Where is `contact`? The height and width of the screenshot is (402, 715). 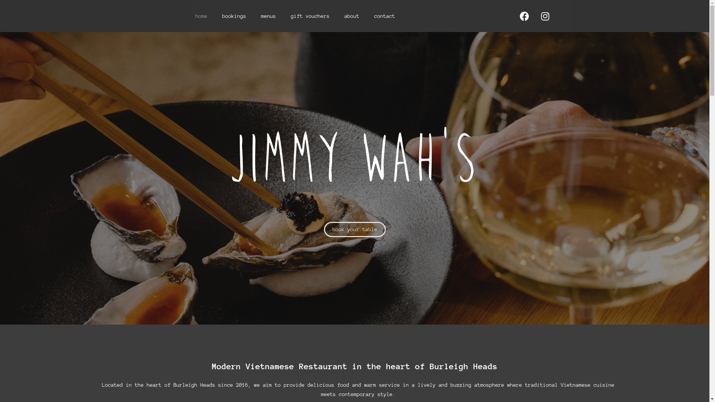
contact is located at coordinates (385, 16).